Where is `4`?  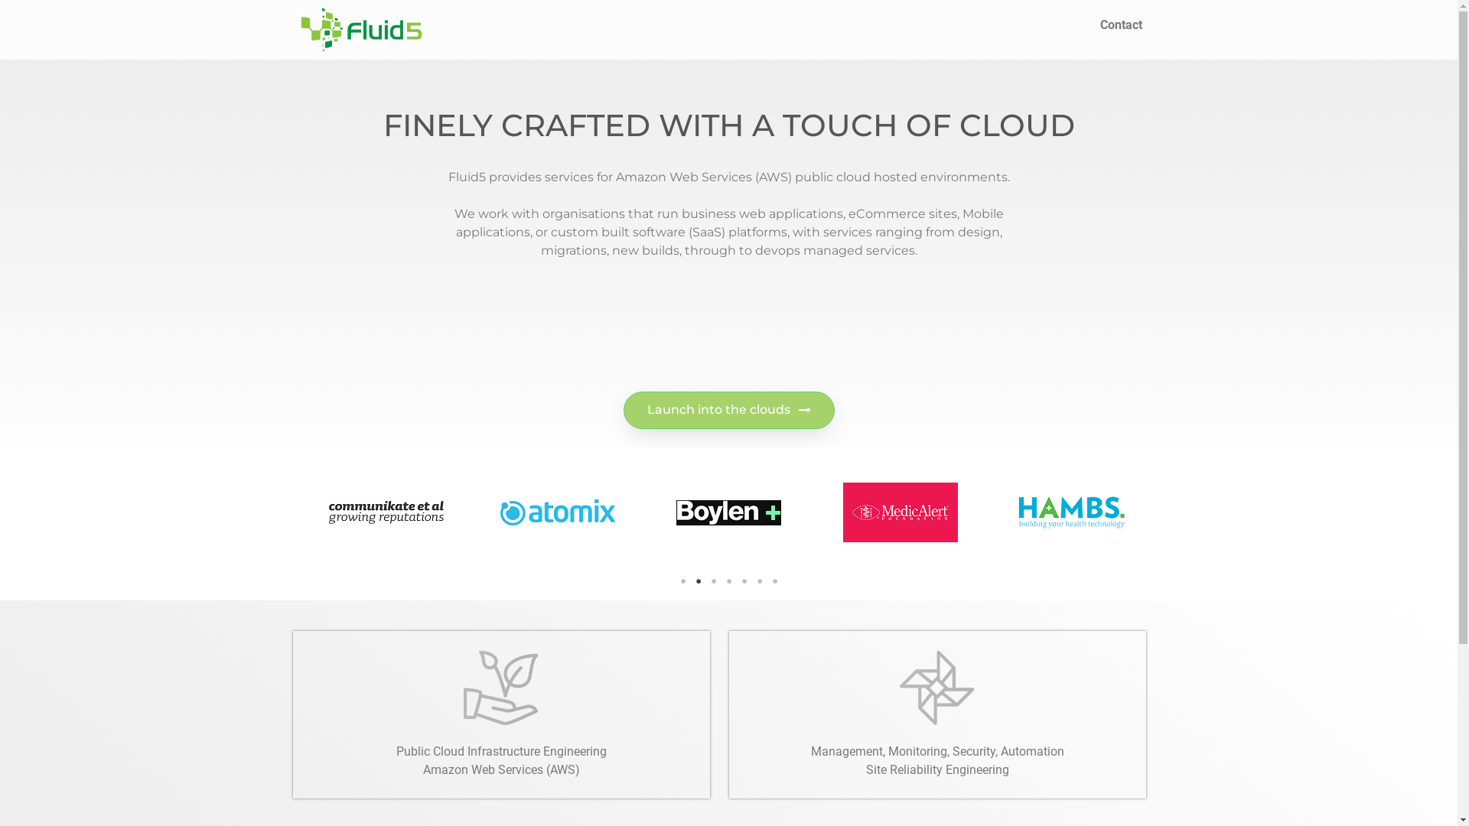
4 is located at coordinates (728, 581).